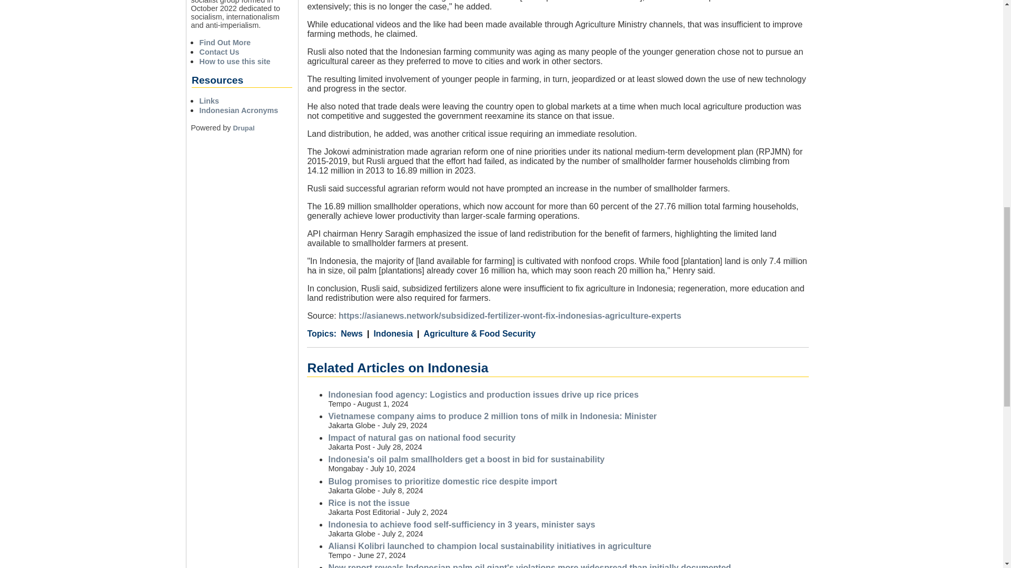 This screenshot has width=1011, height=568. What do you see at coordinates (390, 333) in the screenshot?
I see `Indonesia` at bounding box center [390, 333].